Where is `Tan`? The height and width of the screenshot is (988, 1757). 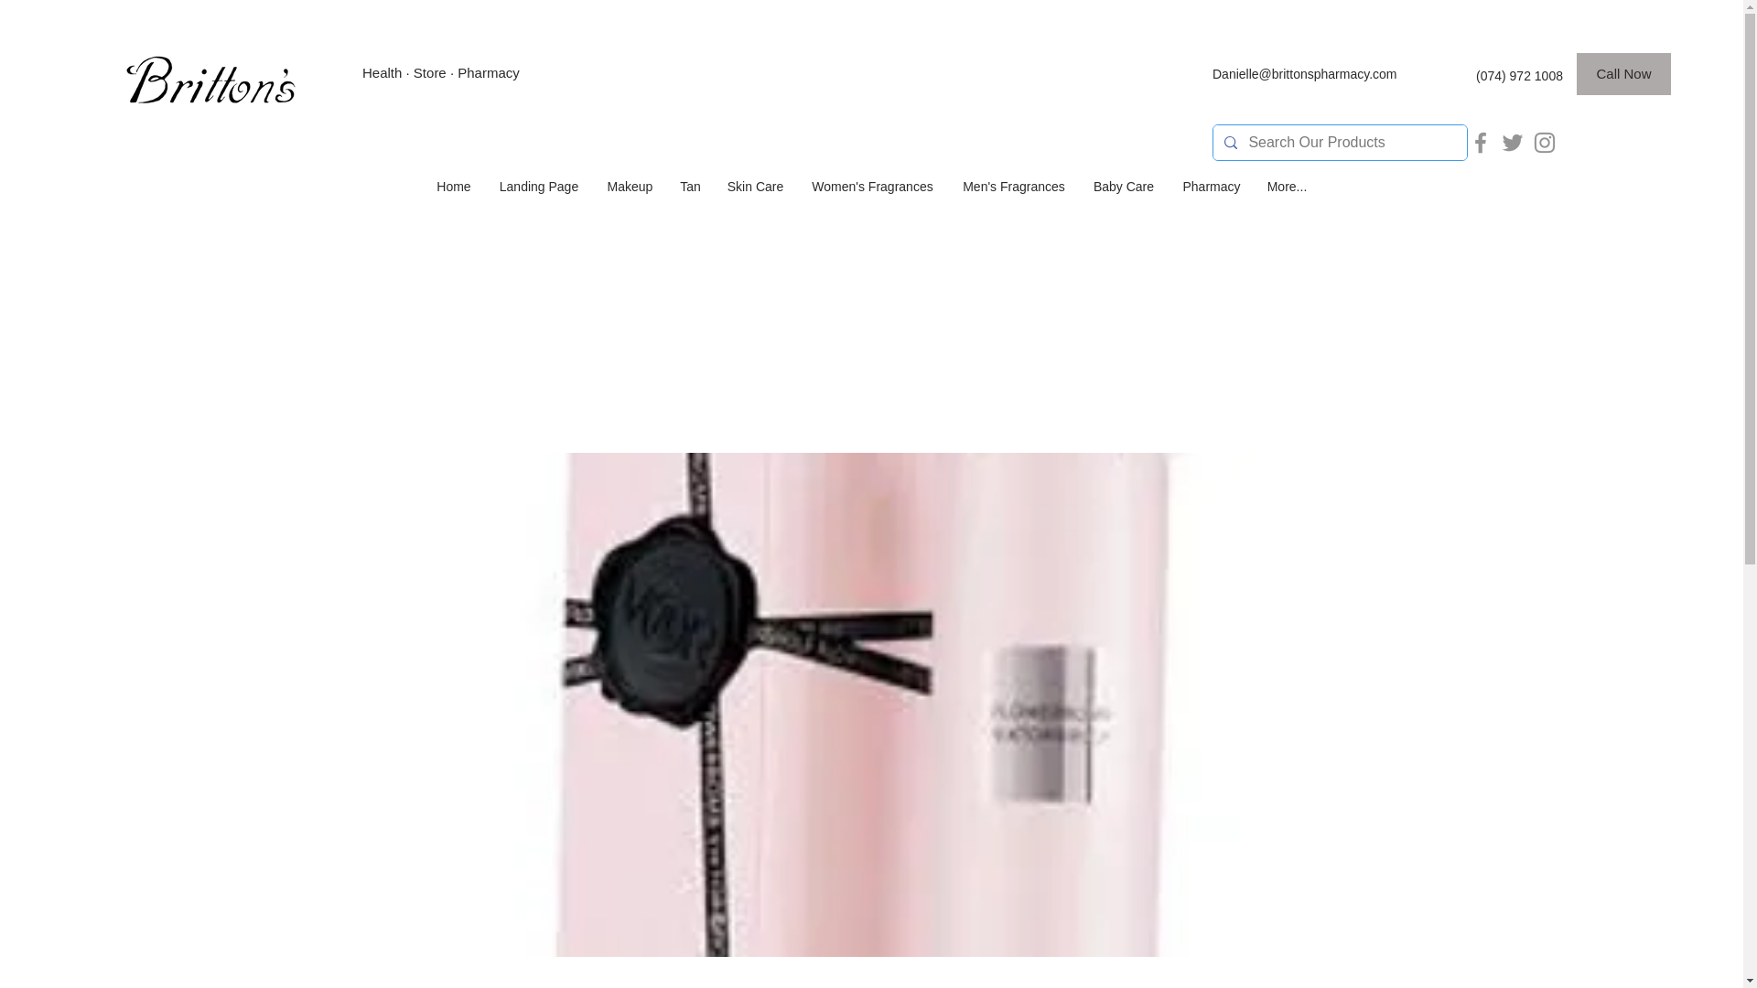
Tan is located at coordinates (689, 186).